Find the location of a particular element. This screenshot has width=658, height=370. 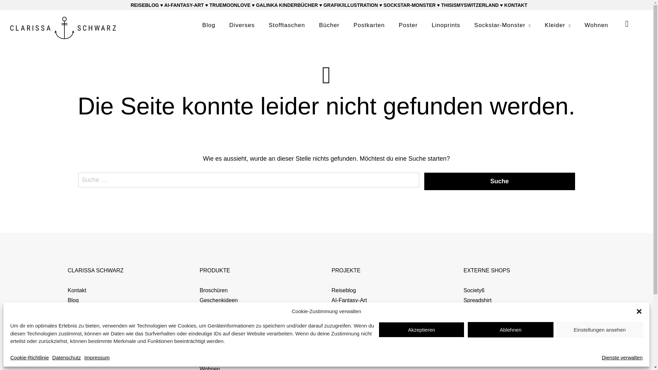

Blog is located at coordinates (73, 300).